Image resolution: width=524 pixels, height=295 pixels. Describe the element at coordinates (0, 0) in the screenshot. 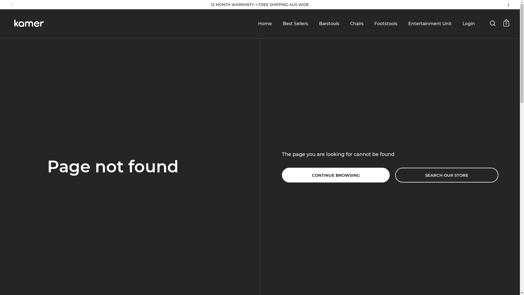

I see `Skip to content` at that location.